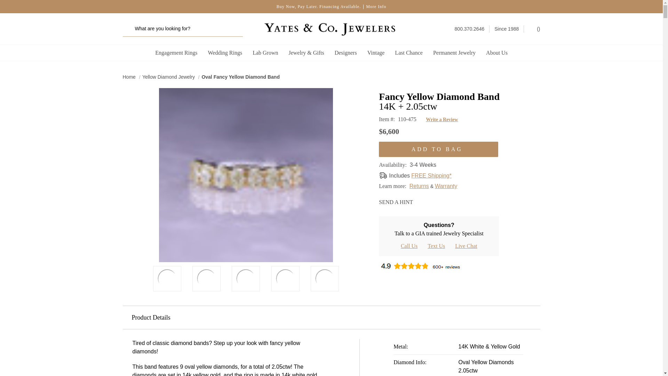  I want to click on Facebook, so click(432, 201).